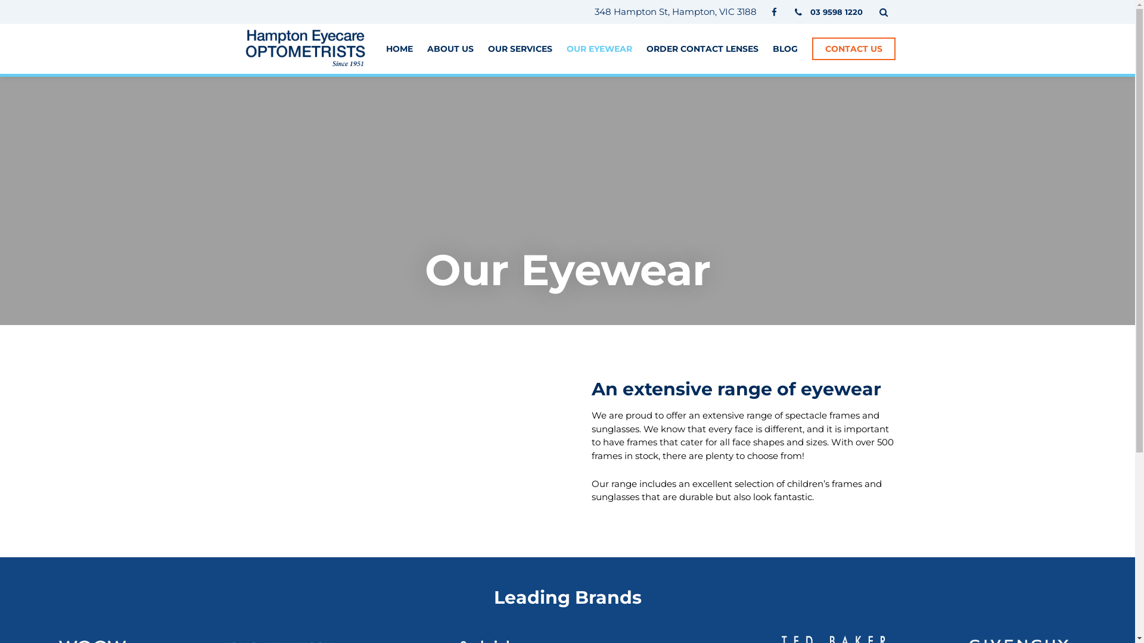 The height and width of the screenshot is (643, 1144). I want to click on BLOG, so click(785, 49).